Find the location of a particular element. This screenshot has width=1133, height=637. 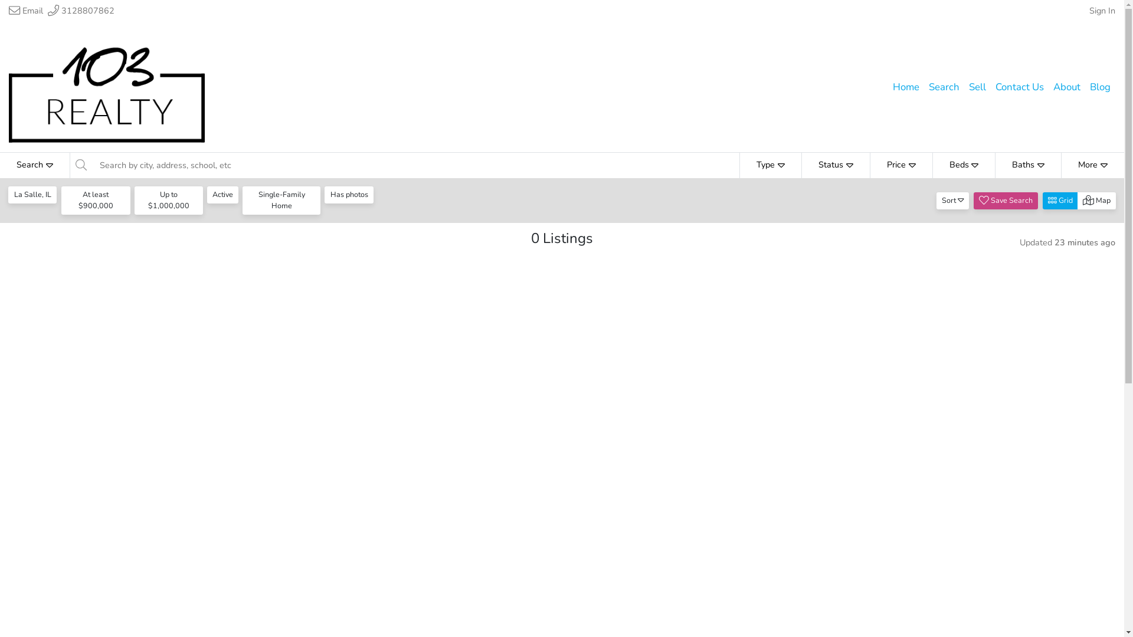

Contact Us is located at coordinates (1020, 87).